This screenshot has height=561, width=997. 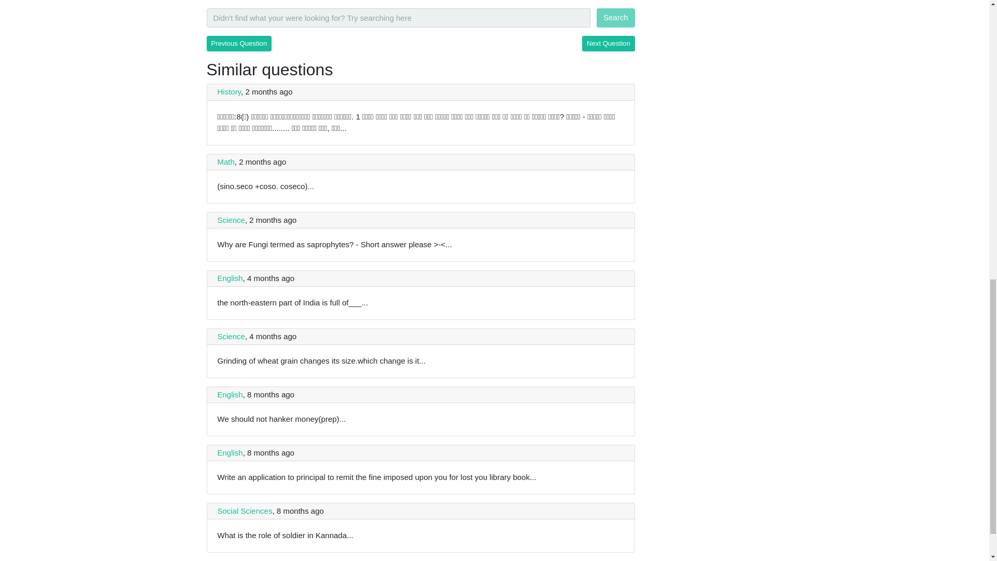 I want to click on Next Question, so click(x=609, y=44).